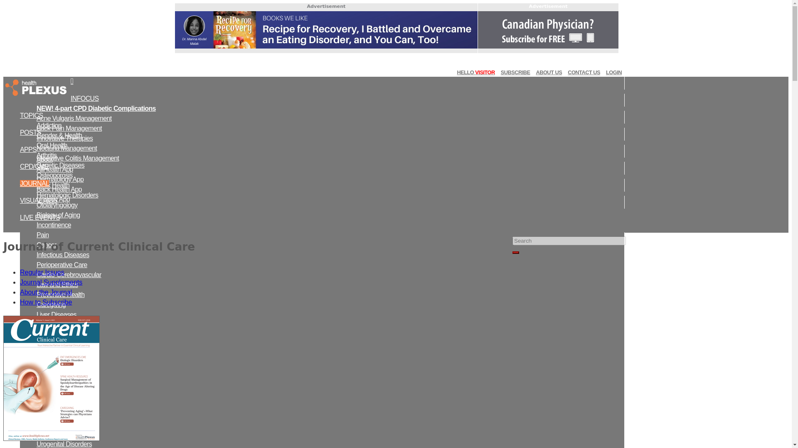 The image size is (798, 448). I want to click on Addiction, so click(49, 125).